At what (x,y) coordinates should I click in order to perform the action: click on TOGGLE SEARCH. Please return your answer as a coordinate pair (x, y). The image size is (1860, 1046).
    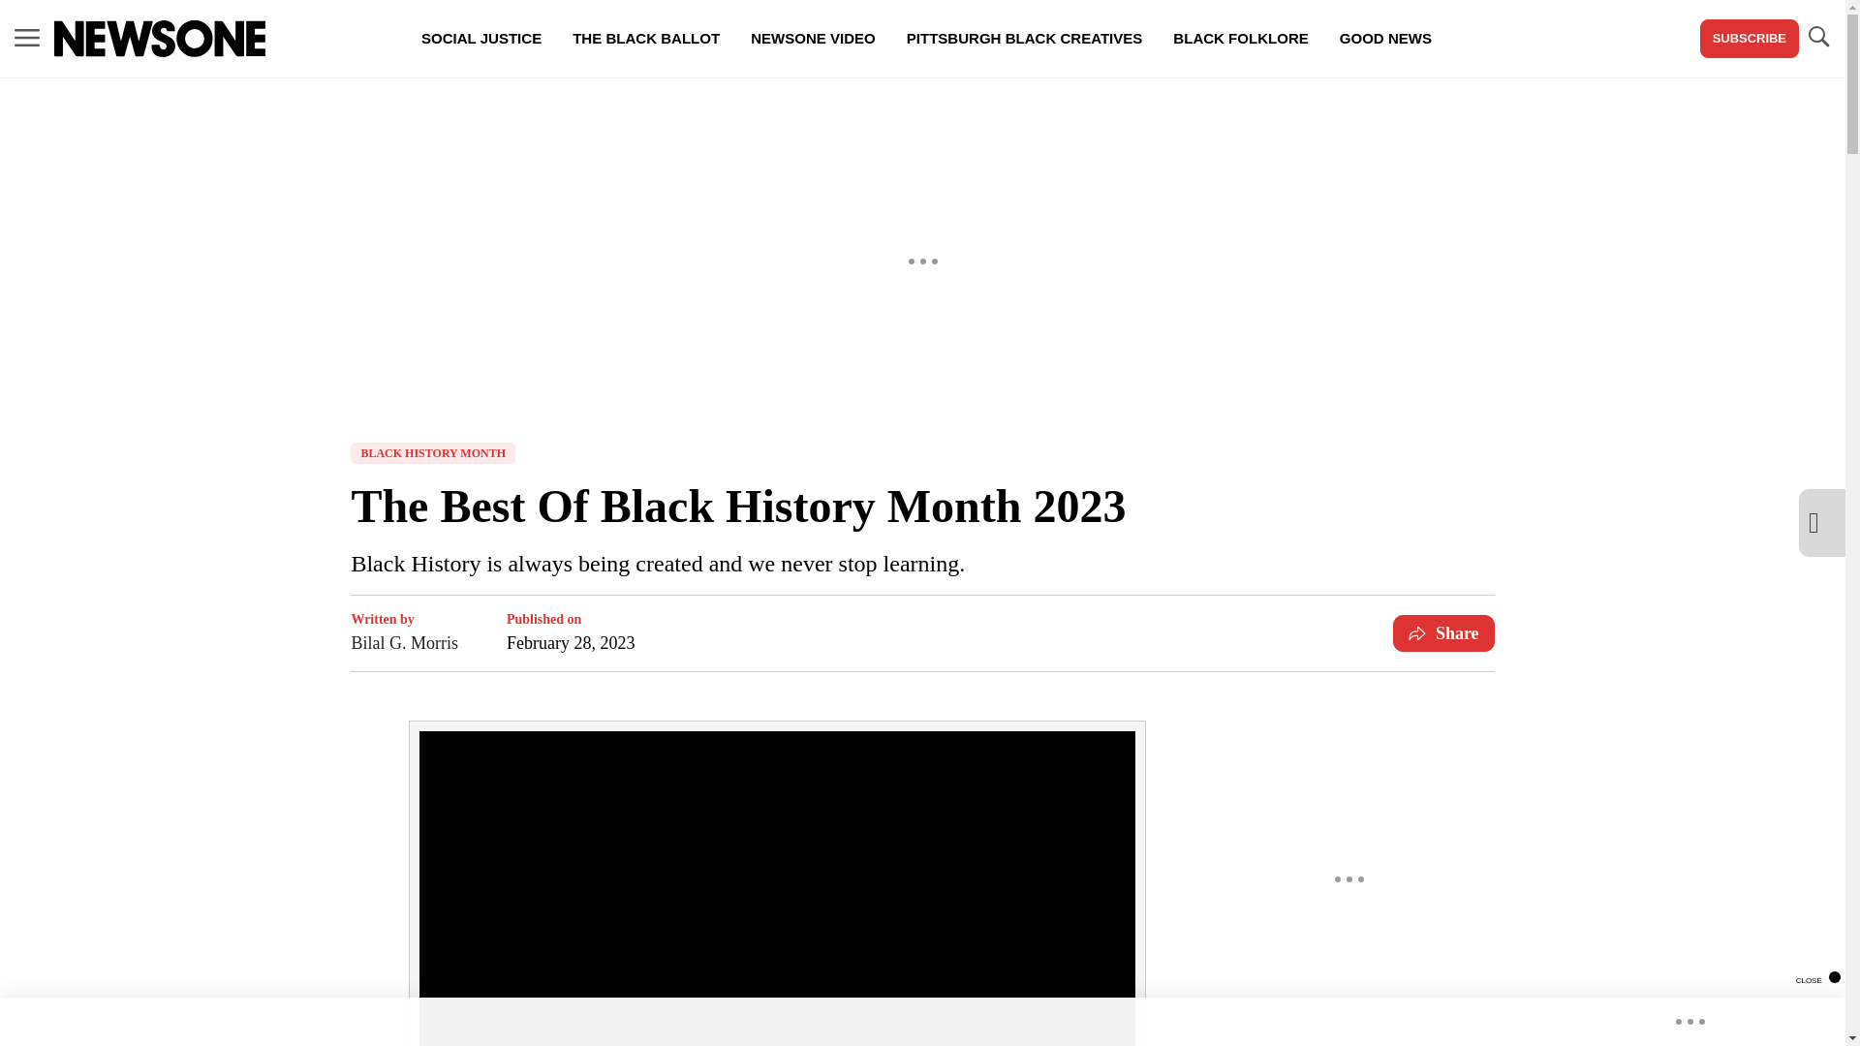
    Looking at the image, I should click on (1817, 37).